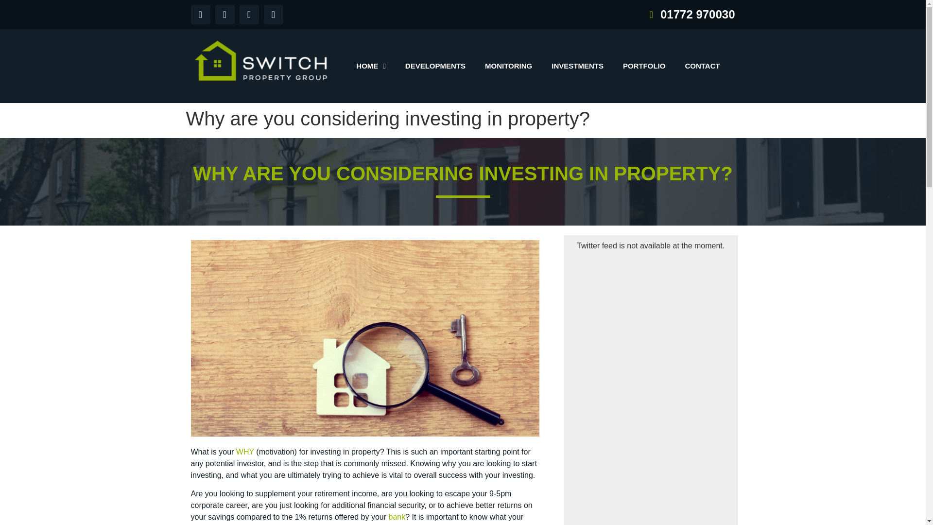  What do you see at coordinates (370, 66) in the screenshot?
I see `HOME` at bounding box center [370, 66].